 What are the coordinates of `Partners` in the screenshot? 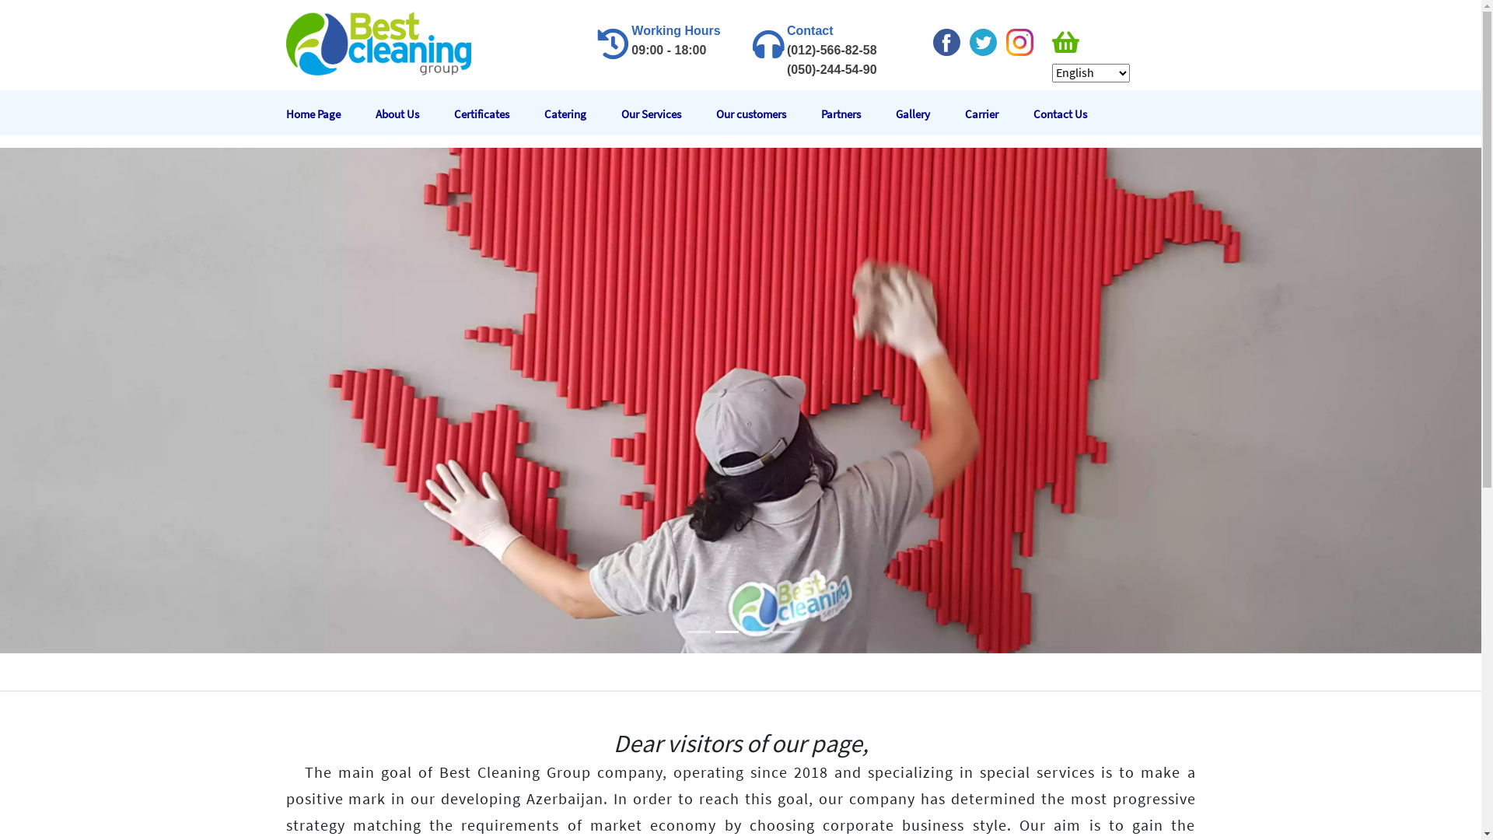 It's located at (854, 114).